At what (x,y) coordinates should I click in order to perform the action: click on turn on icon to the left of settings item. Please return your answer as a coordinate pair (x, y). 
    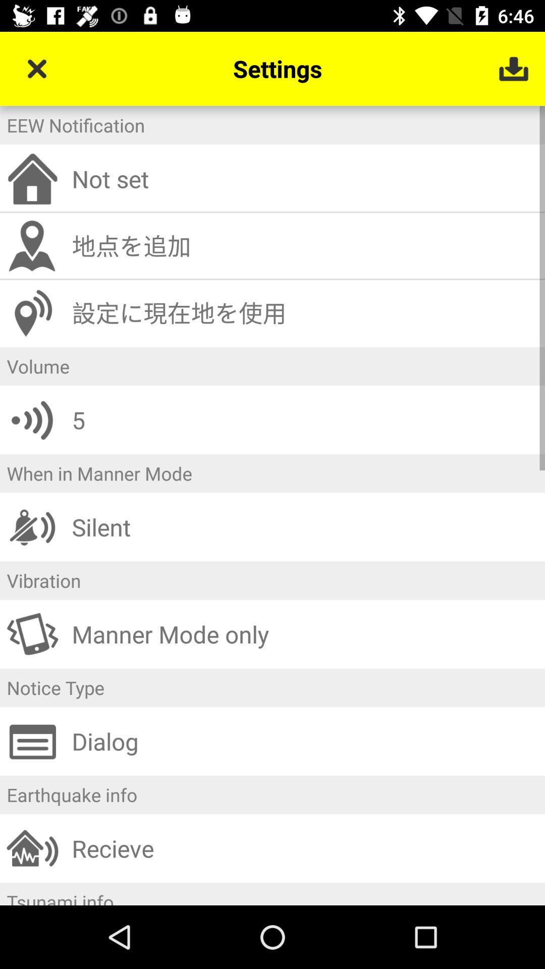
    Looking at the image, I should click on (37, 69).